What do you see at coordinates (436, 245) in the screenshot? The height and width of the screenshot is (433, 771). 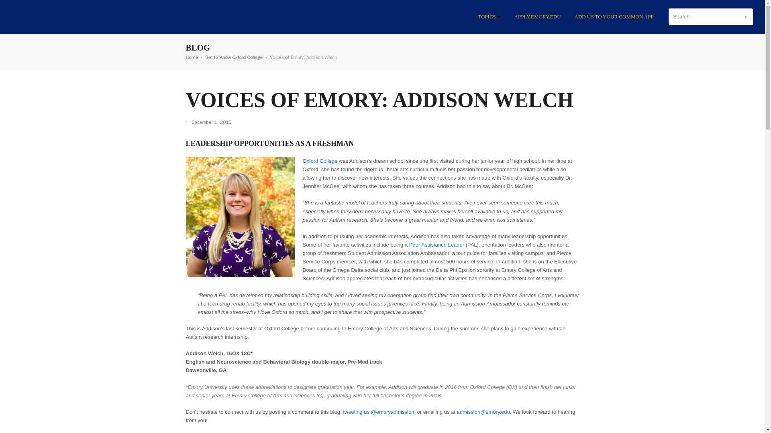 I see `Peer Assistance Leader` at bounding box center [436, 245].